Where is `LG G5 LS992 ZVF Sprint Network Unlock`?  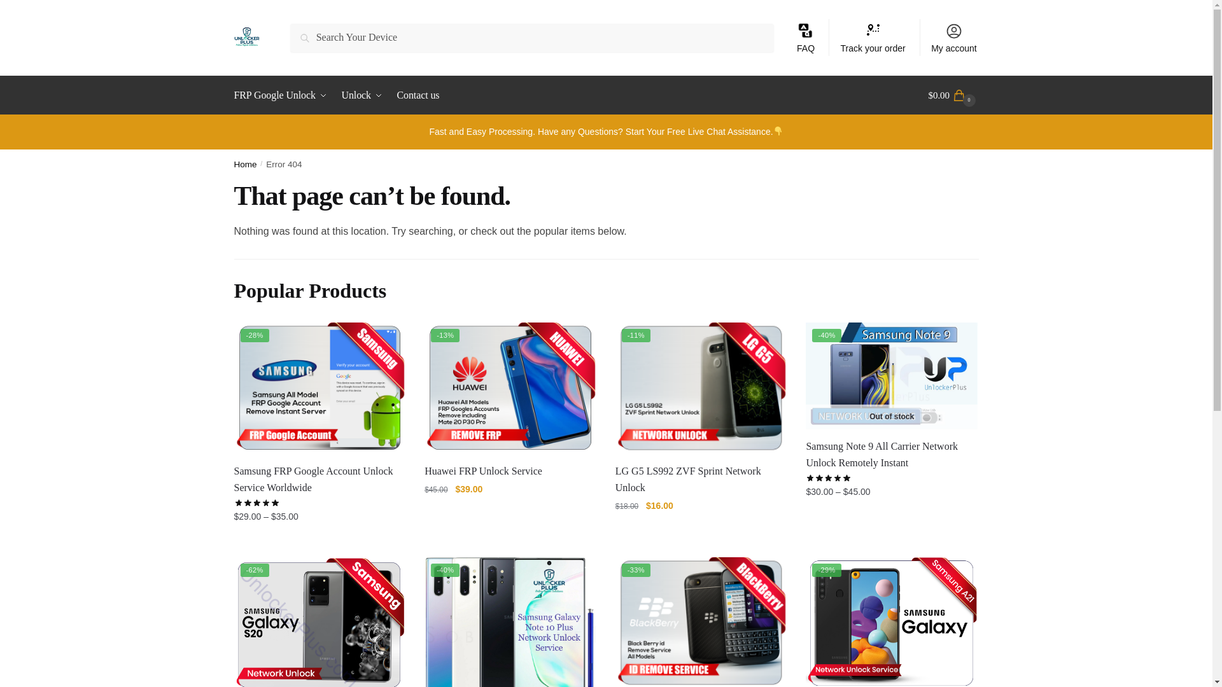 LG G5 LS992 ZVF Sprint Network Unlock is located at coordinates (701, 479).